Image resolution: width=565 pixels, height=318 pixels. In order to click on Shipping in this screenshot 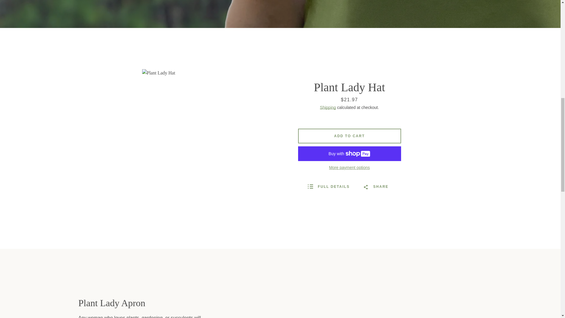, I will do `click(328, 107)`.